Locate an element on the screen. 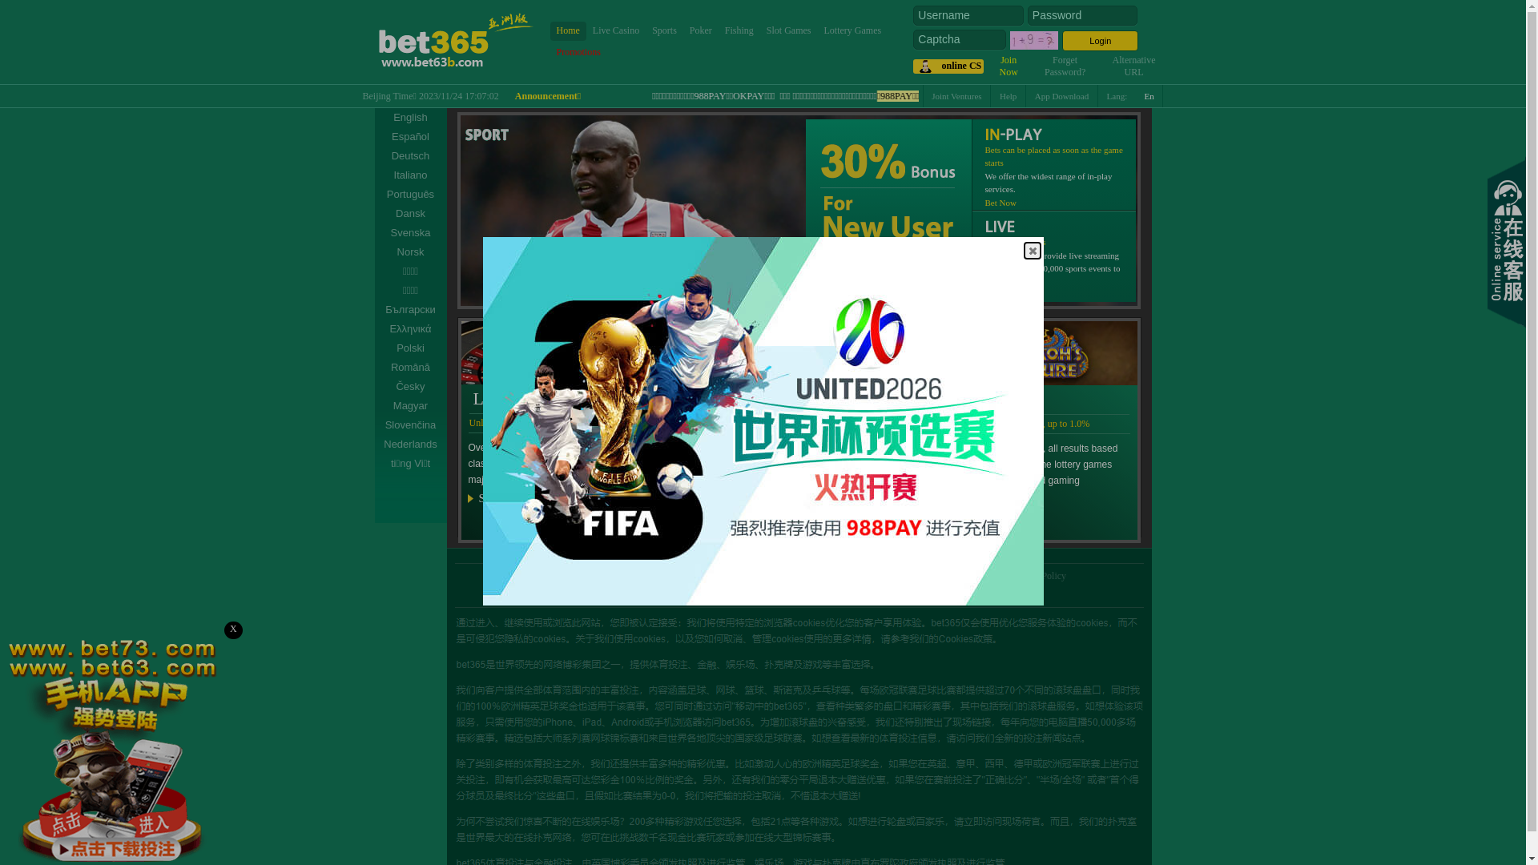  Magyar is located at coordinates (411, 406).